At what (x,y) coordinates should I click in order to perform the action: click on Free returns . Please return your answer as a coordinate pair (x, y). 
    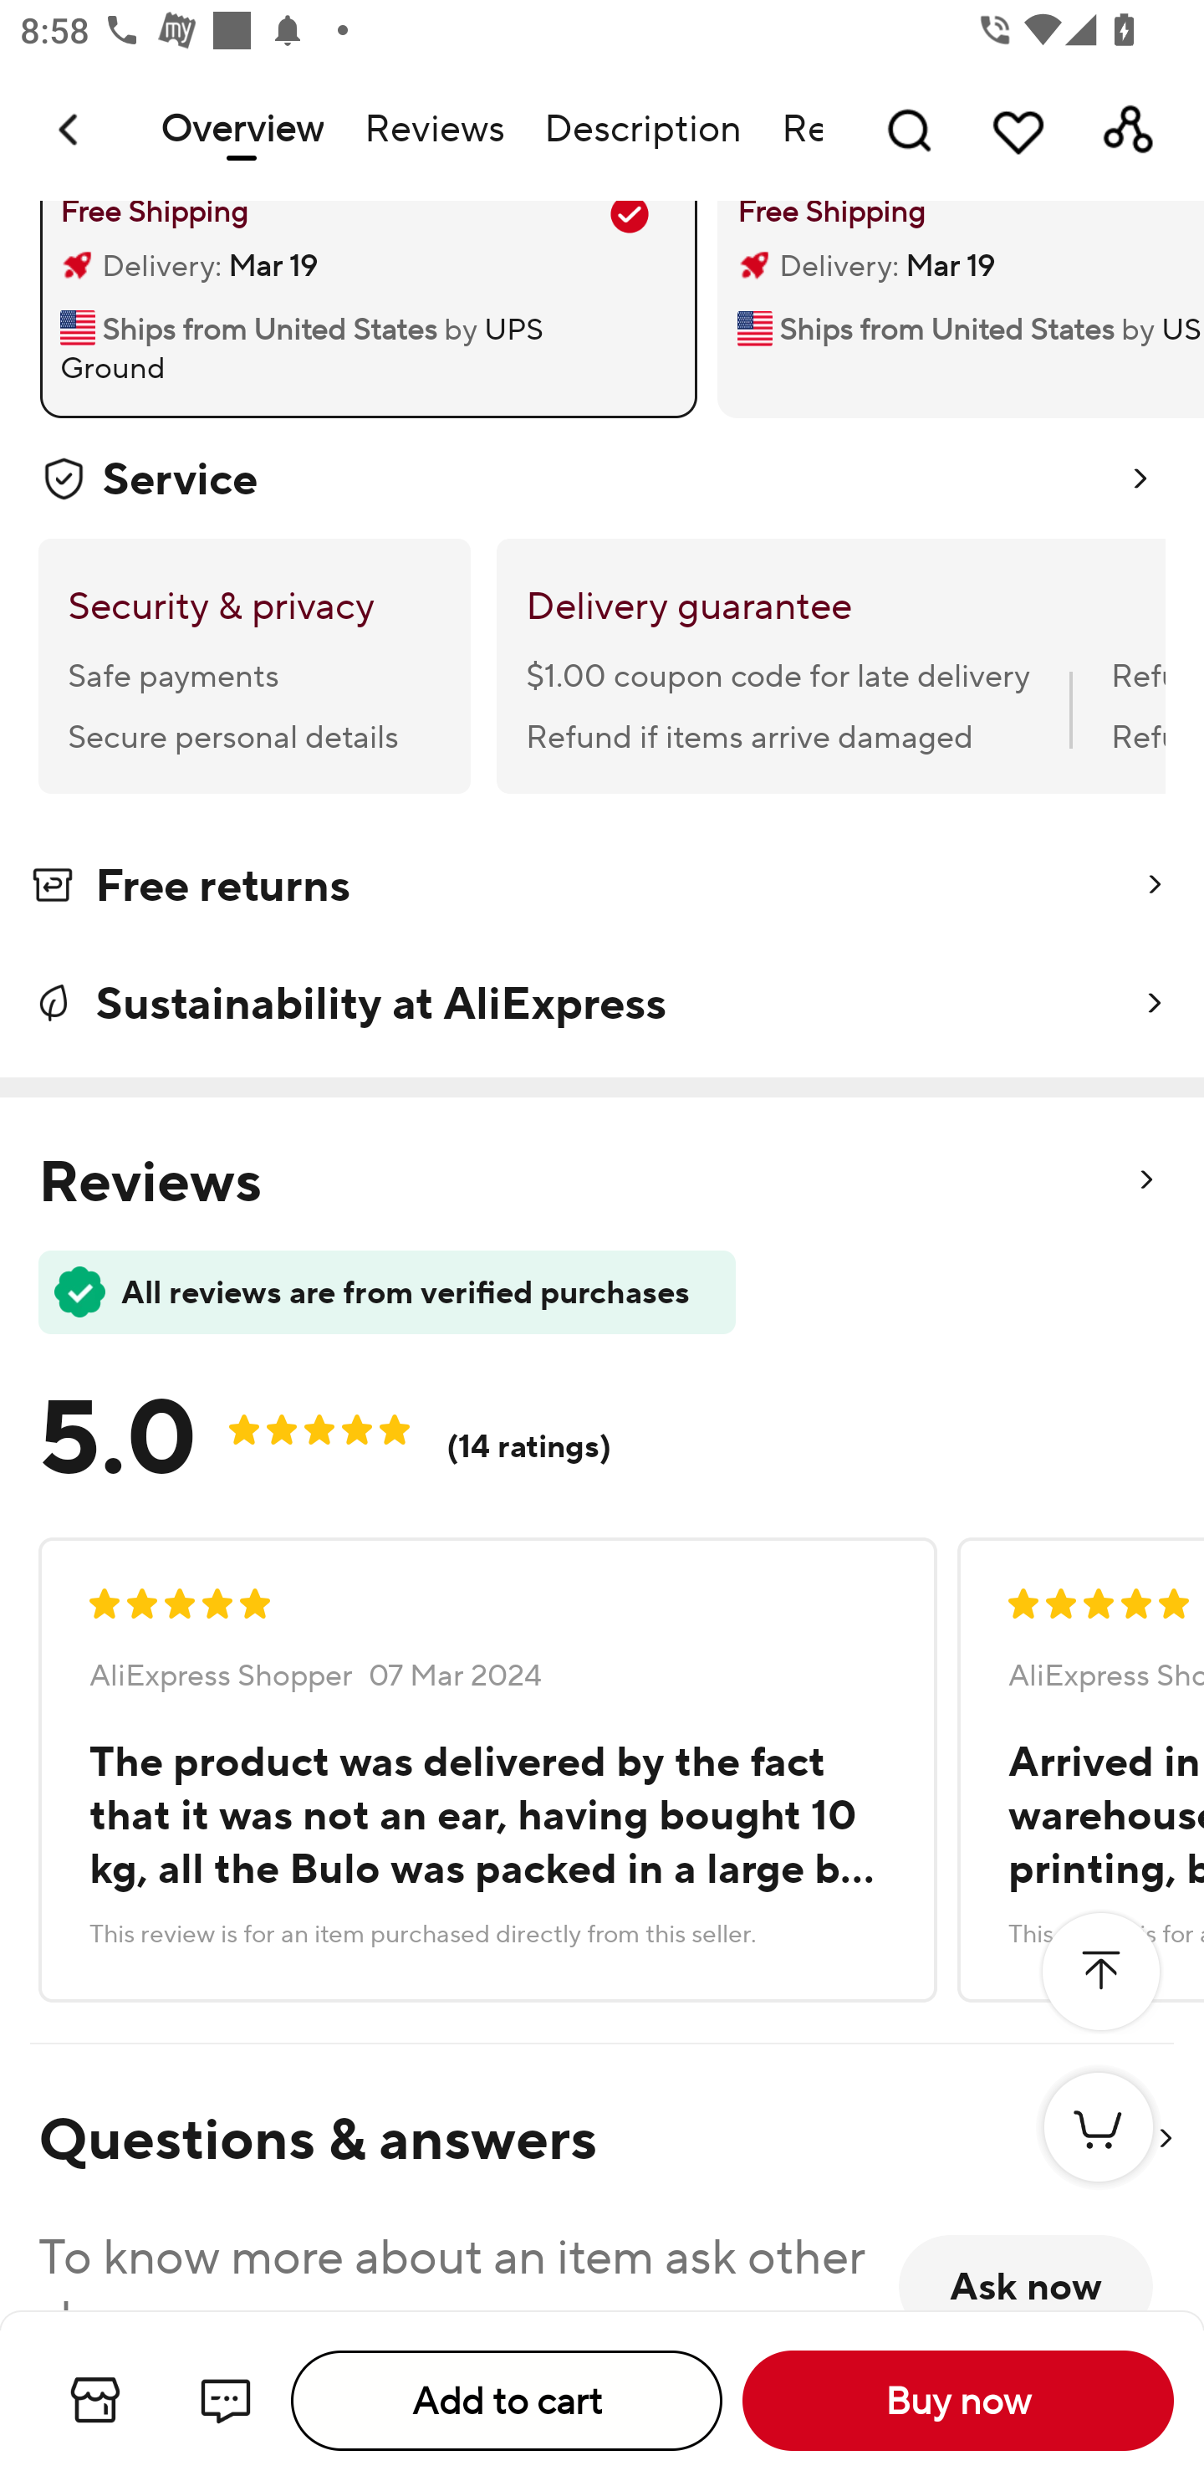
    Looking at the image, I should click on (602, 890).